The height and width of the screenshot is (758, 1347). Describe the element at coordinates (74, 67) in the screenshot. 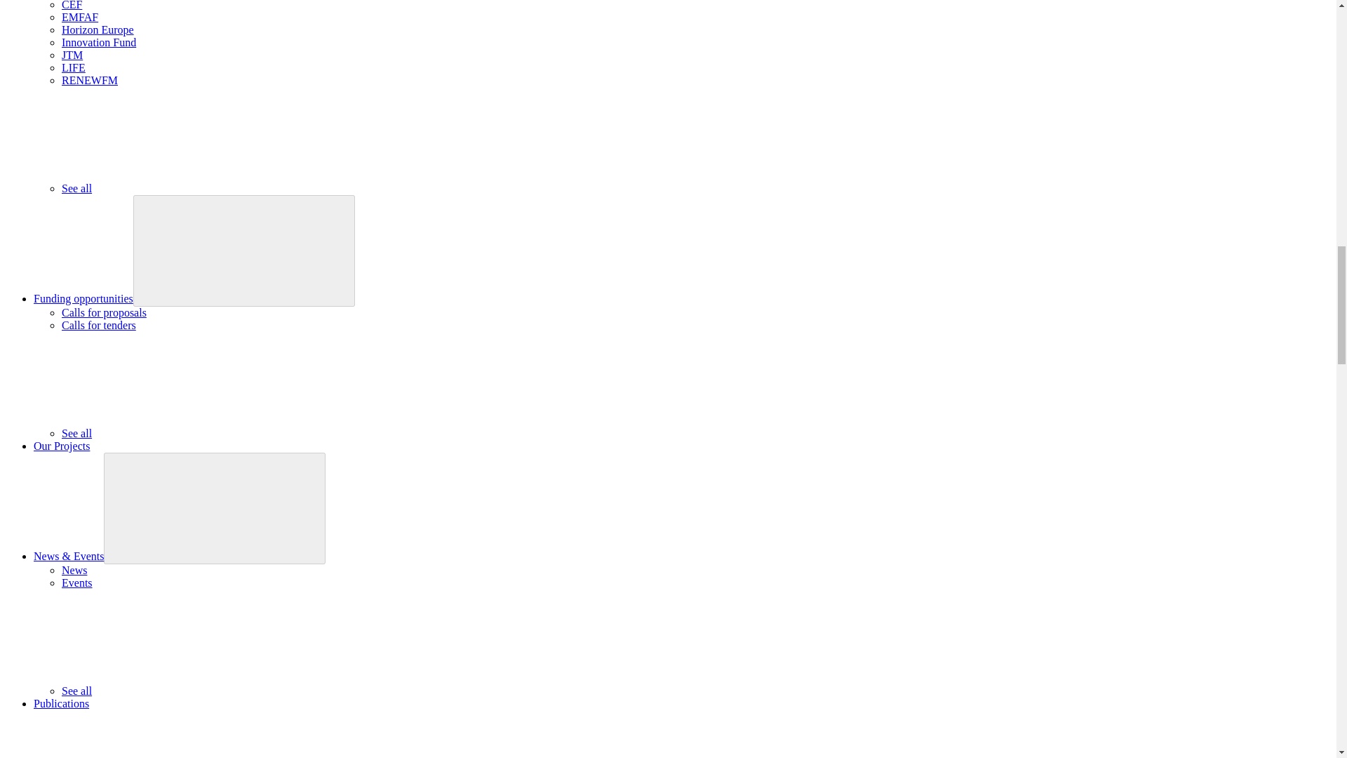

I see `LIFE` at that location.